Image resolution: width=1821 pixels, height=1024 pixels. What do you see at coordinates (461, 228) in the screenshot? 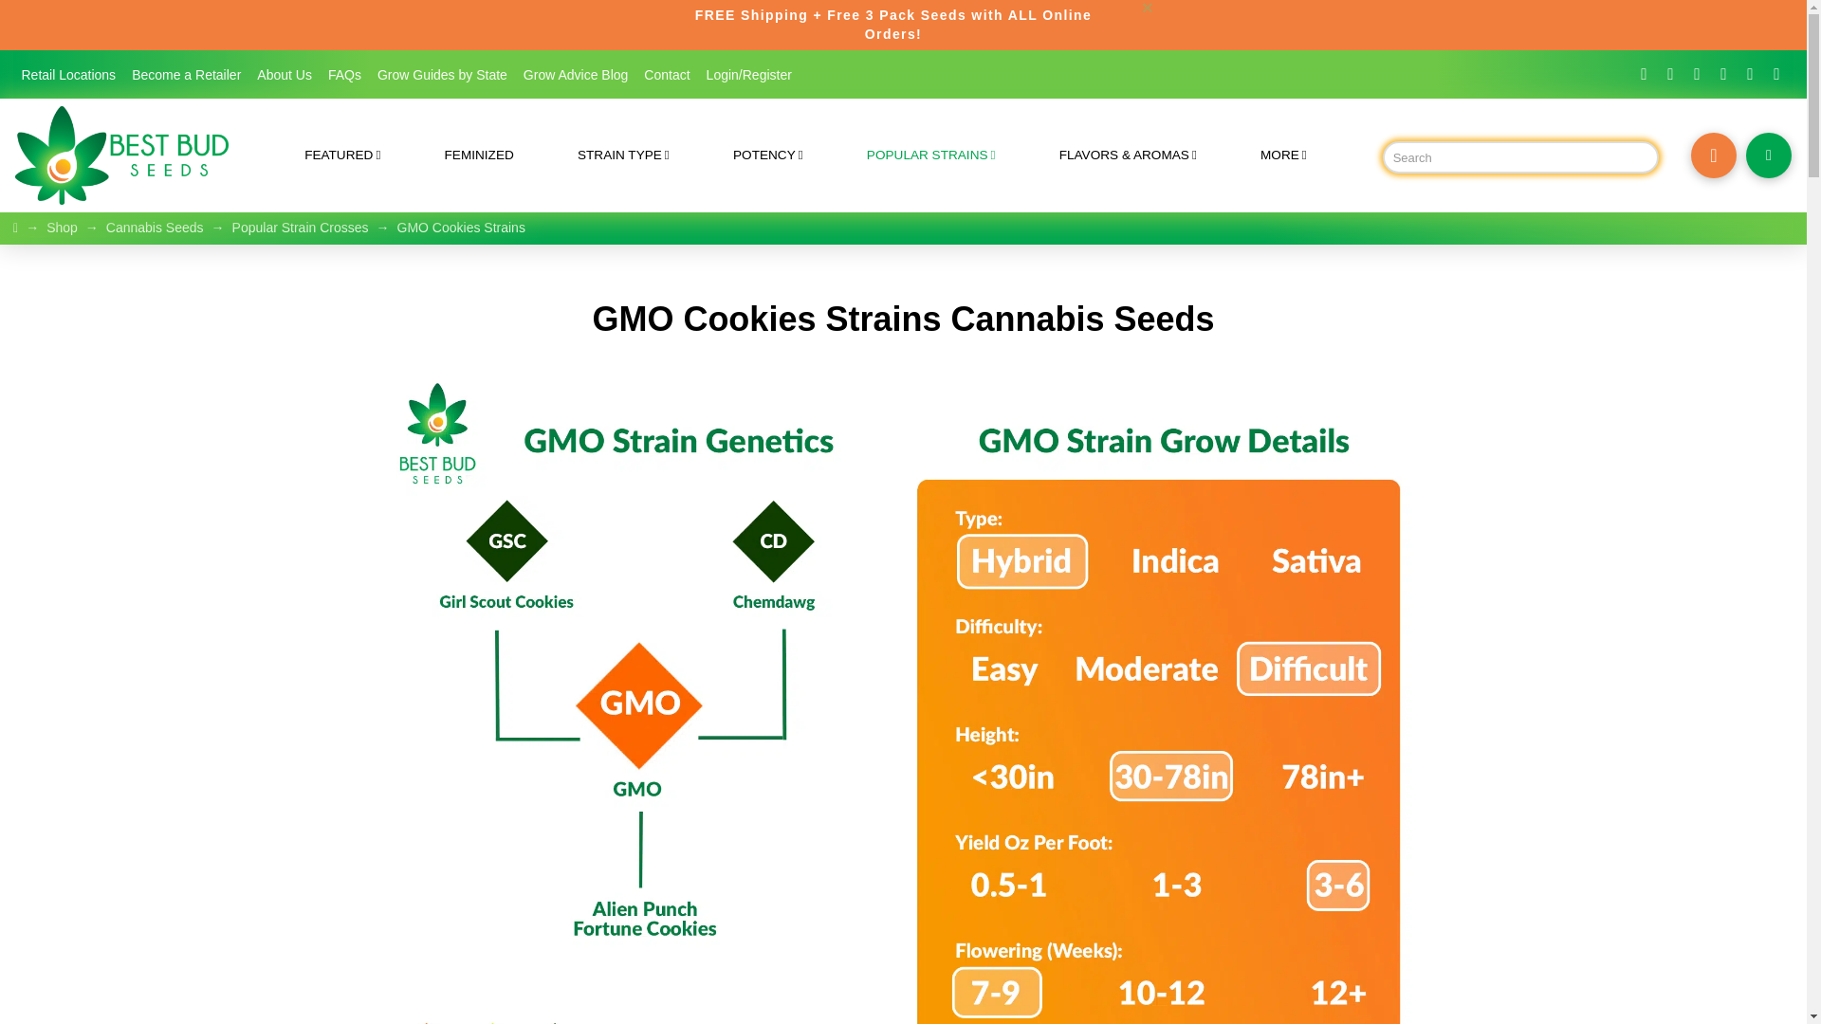
I see `You Are Here` at bounding box center [461, 228].